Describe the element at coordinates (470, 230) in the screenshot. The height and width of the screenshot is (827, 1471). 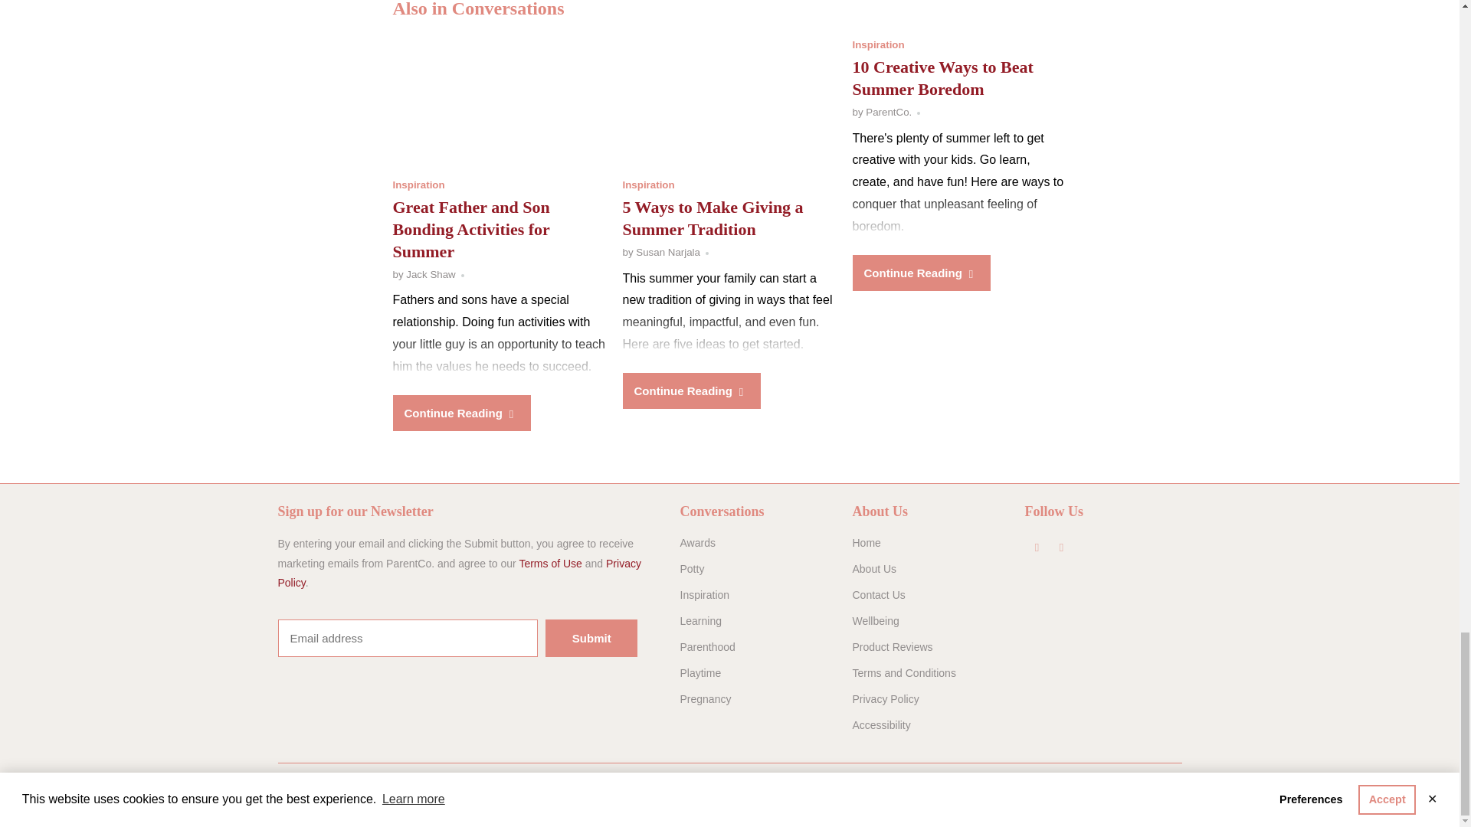
I see `Great Father and Son Bonding Activities for Summer` at that location.